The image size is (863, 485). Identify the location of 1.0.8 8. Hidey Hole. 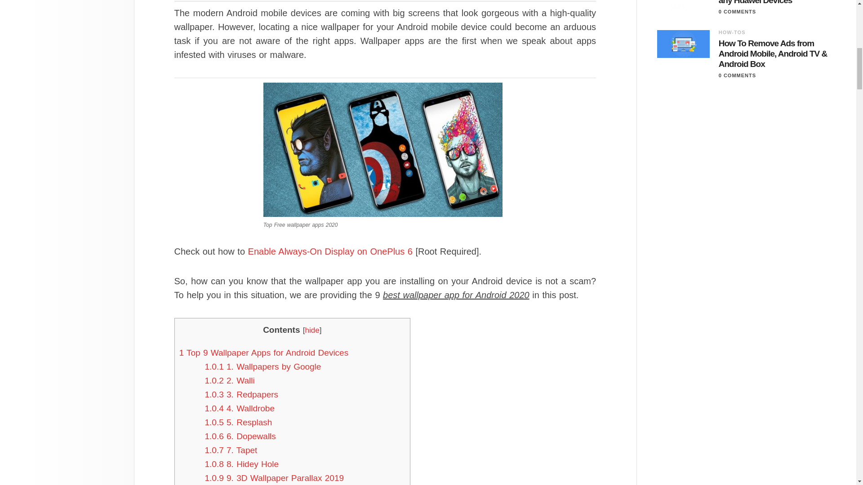
(242, 464).